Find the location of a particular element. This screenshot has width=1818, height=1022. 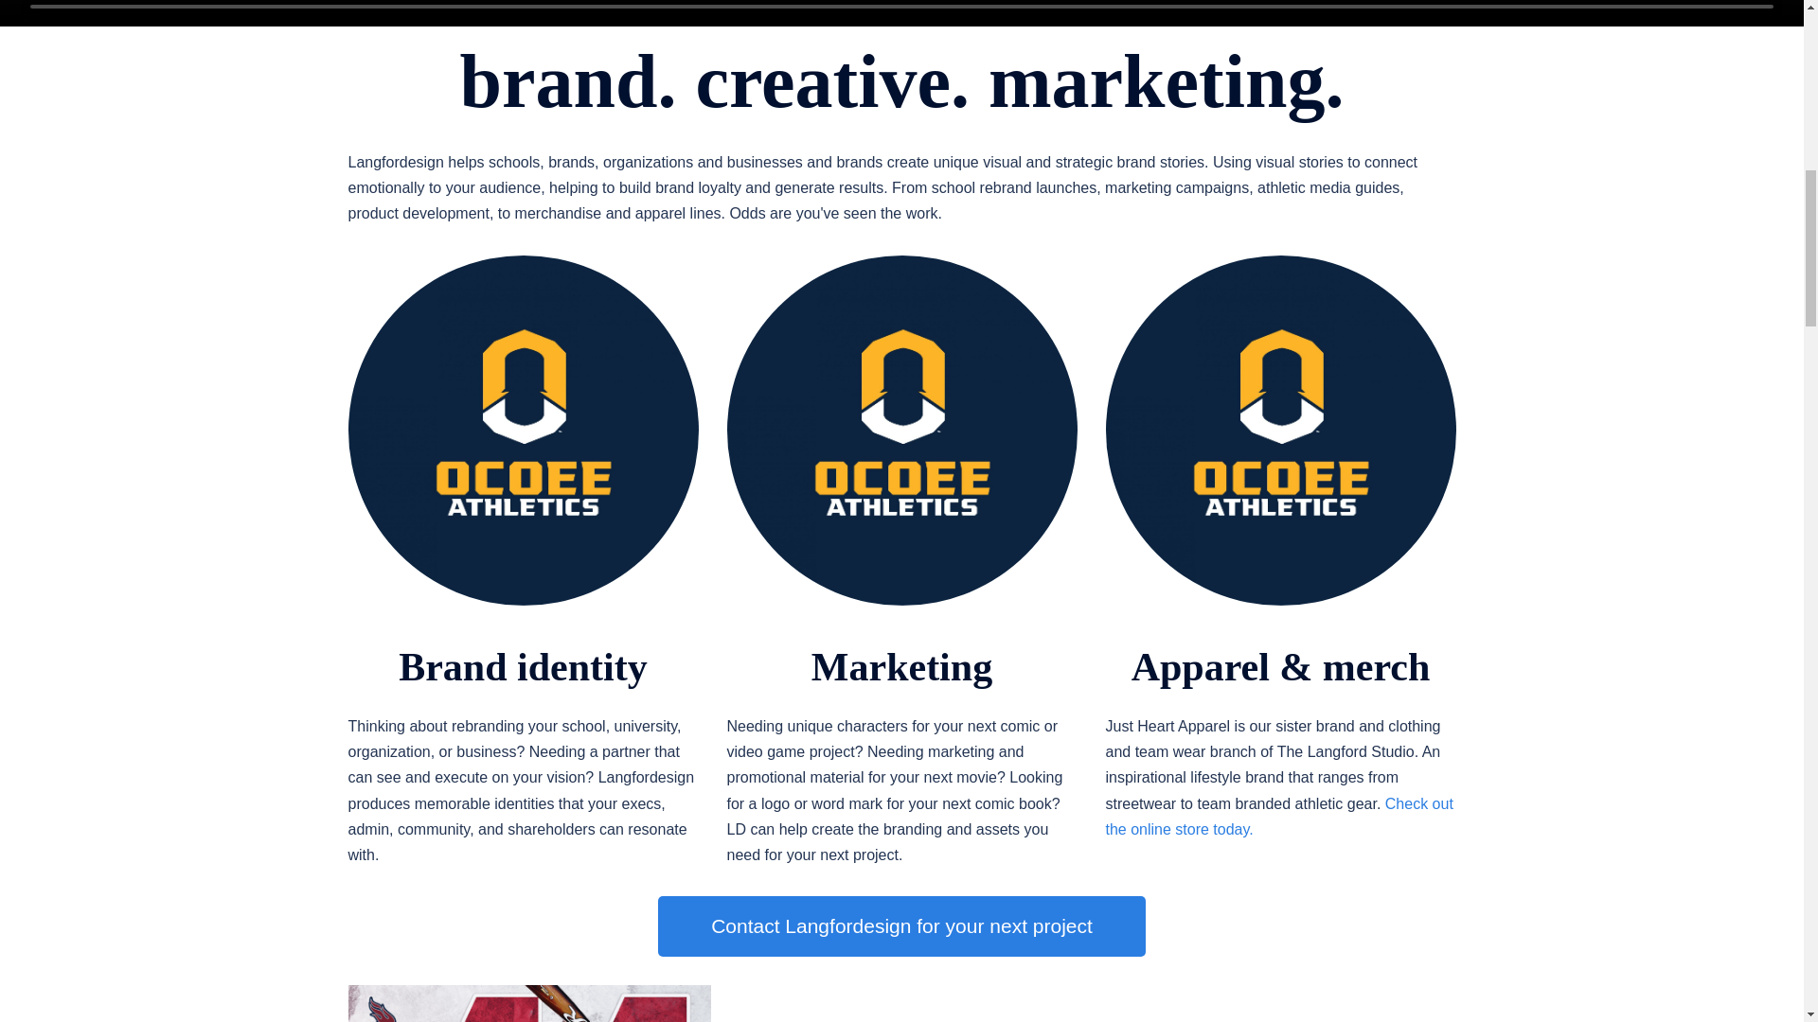

V3-Unlock-your-inner-beast-promo-2-graphic is located at coordinates (902, 431).